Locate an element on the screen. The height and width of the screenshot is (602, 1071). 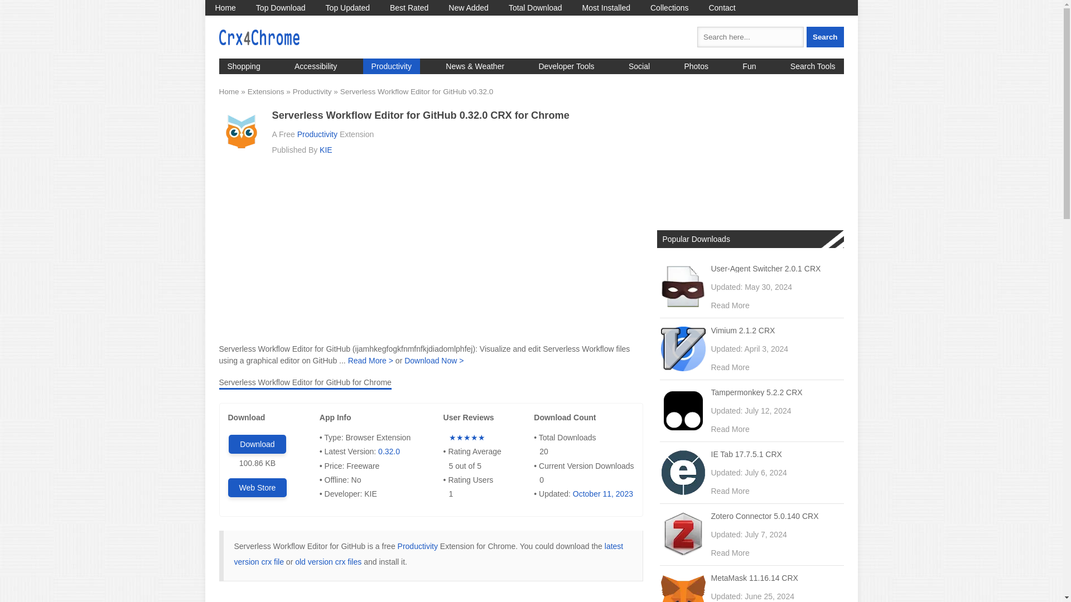
Top Download is located at coordinates (281, 8).